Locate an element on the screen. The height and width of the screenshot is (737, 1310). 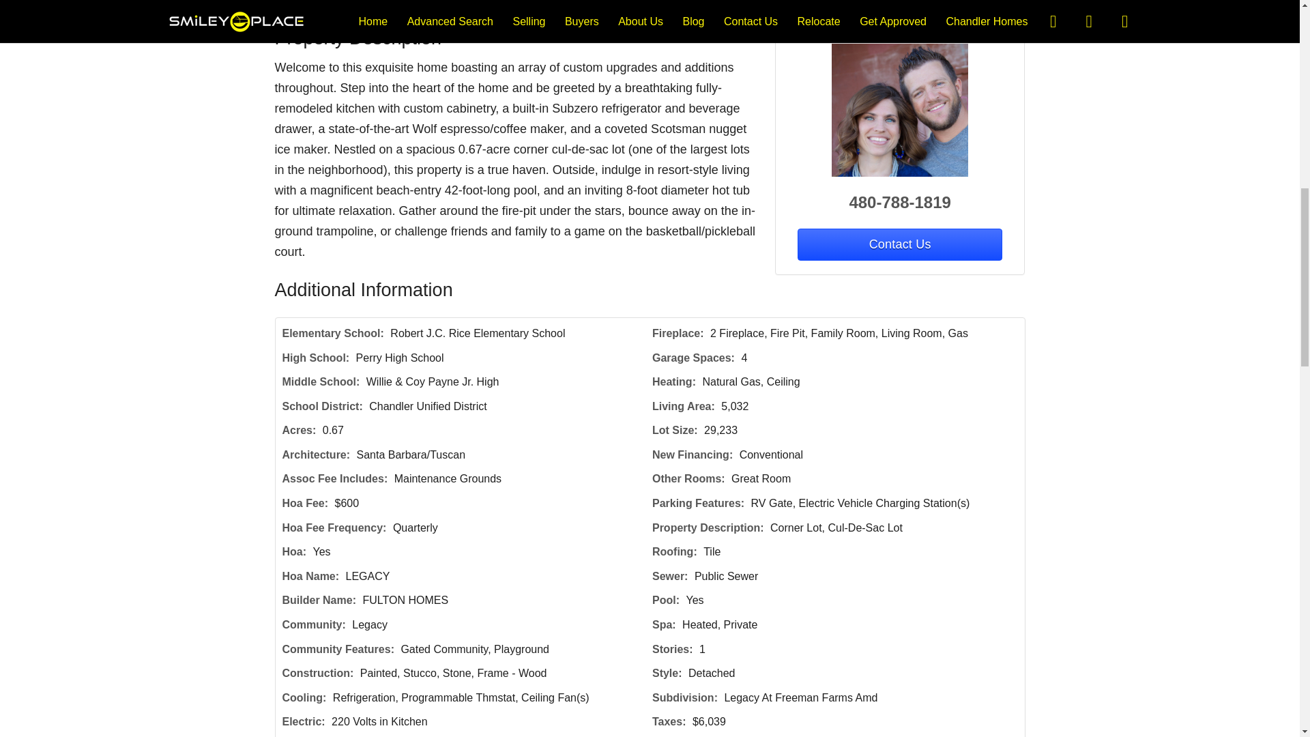
Contact Us is located at coordinates (322, 5).